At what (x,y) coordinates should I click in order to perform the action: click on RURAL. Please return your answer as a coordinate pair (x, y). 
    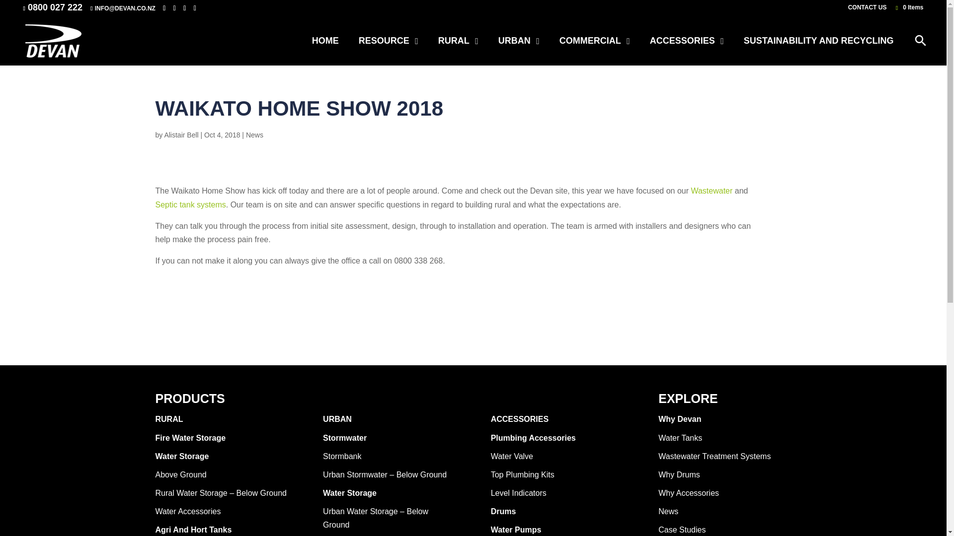
    Looking at the image, I should click on (458, 41).